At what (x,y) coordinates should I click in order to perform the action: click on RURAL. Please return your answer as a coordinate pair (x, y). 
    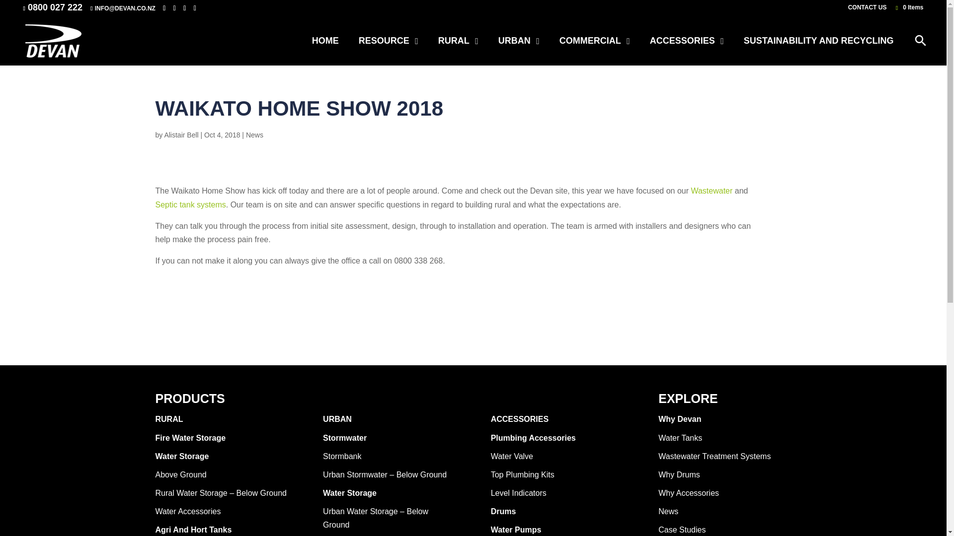
    Looking at the image, I should click on (458, 41).